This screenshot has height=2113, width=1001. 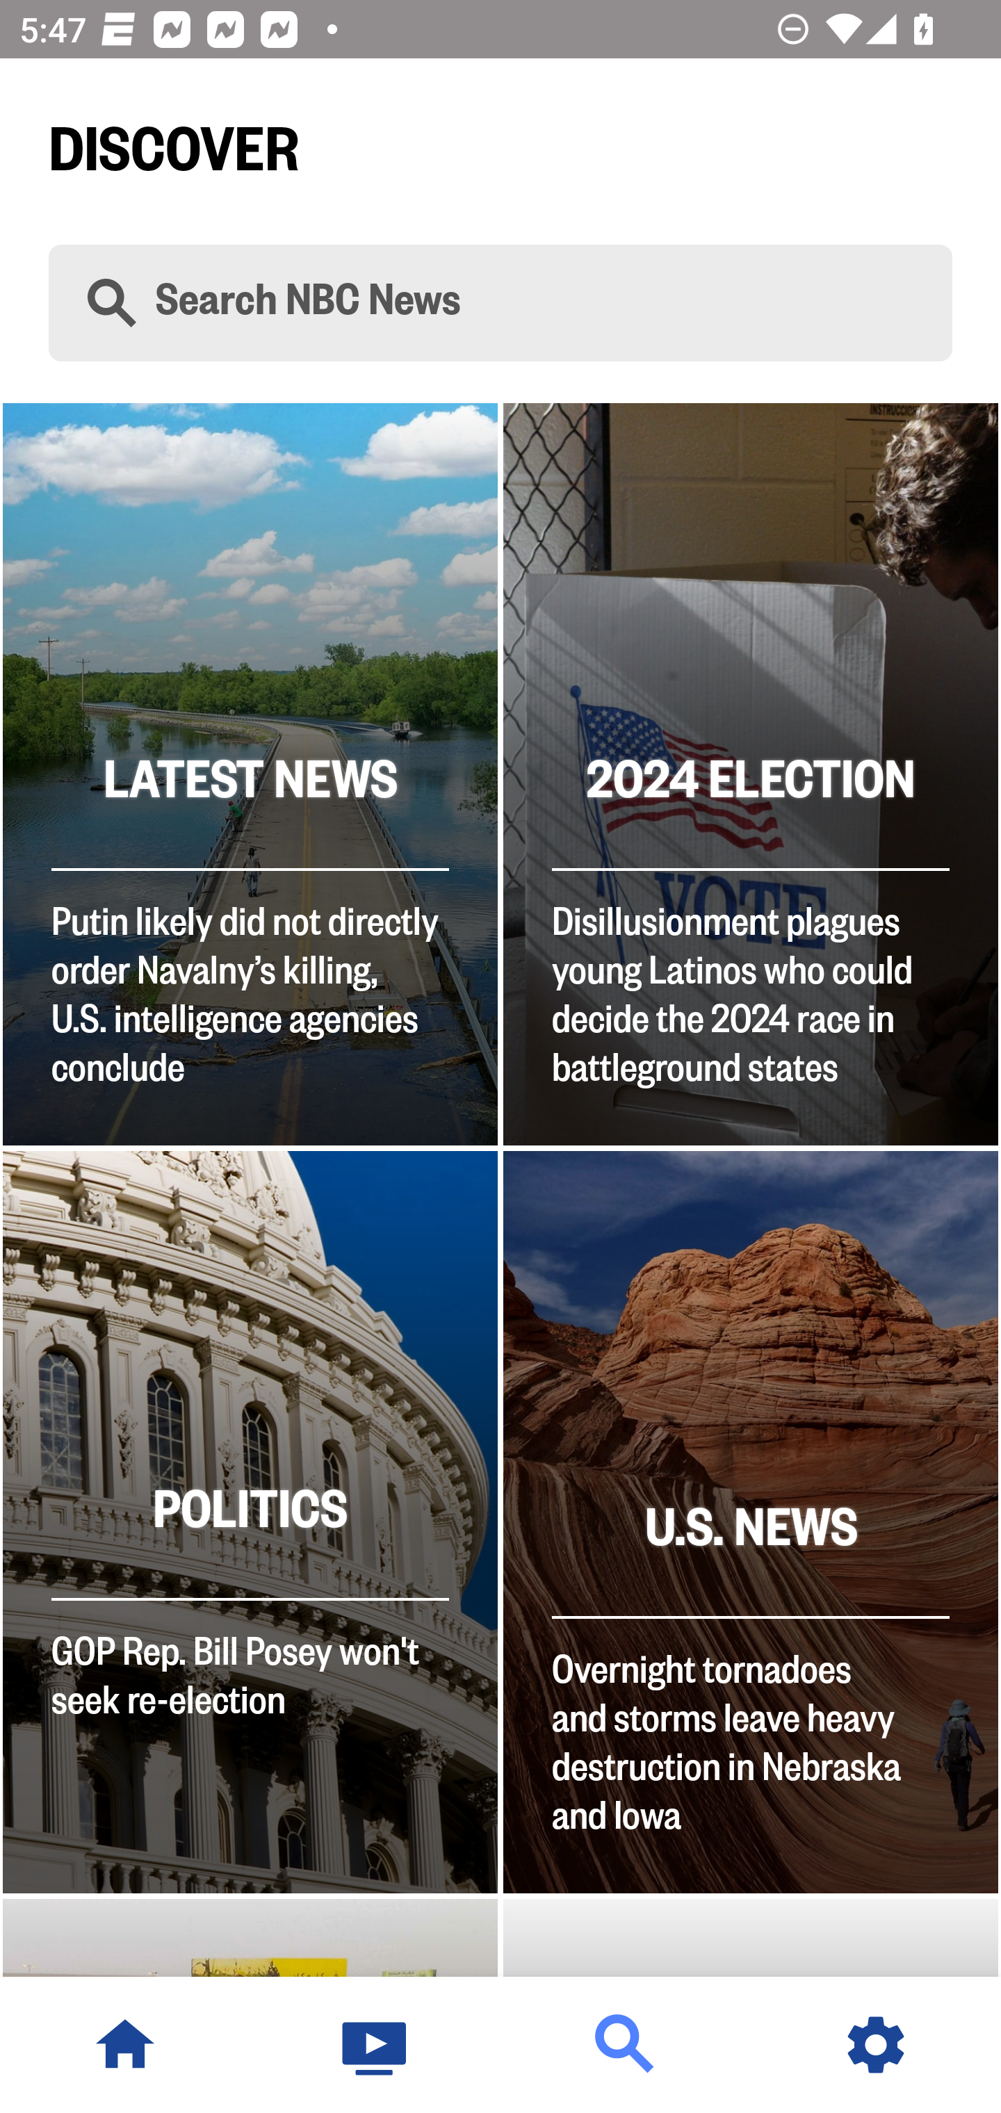 What do you see at coordinates (876, 2045) in the screenshot?
I see `Settings` at bounding box center [876, 2045].